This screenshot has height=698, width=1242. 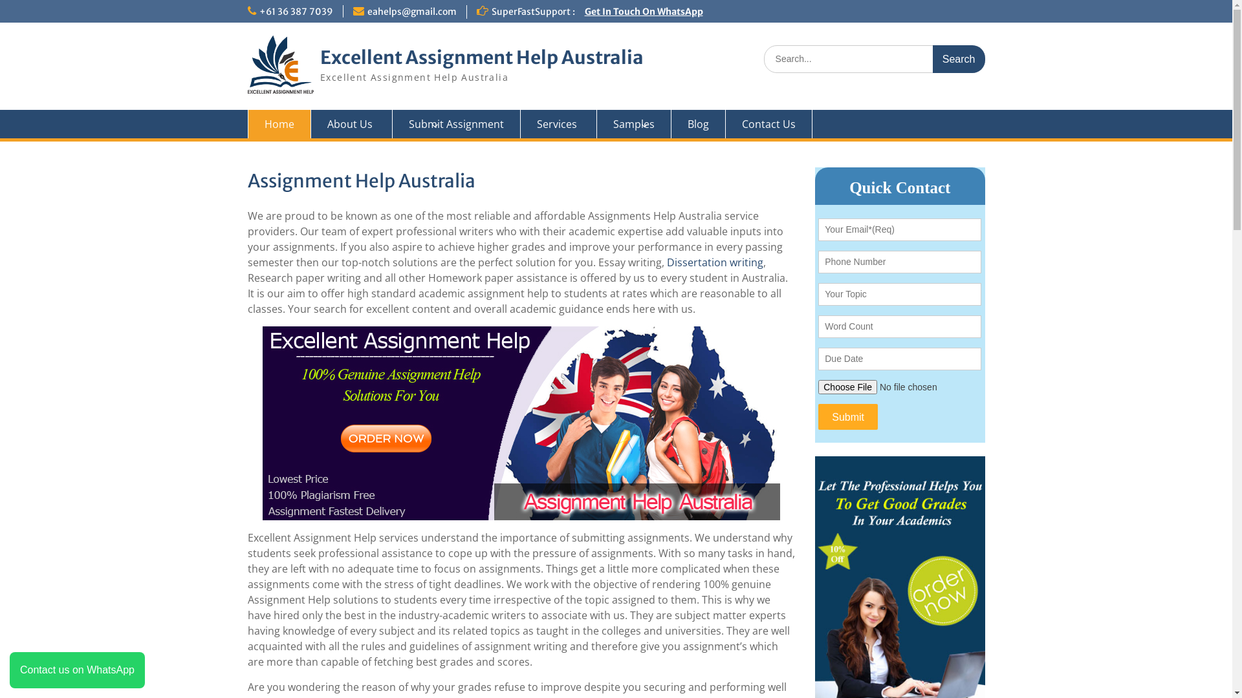 I want to click on Search, so click(x=959, y=59).